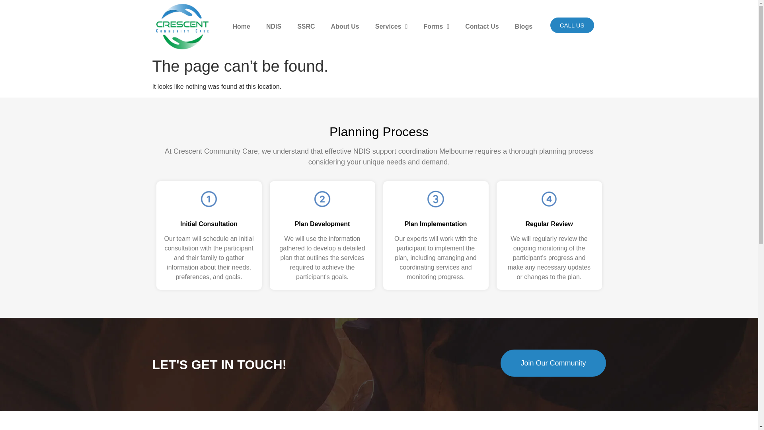 The height and width of the screenshot is (430, 764). Describe the element at coordinates (345, 26) in the screenshot. I see `About Us` at that location.